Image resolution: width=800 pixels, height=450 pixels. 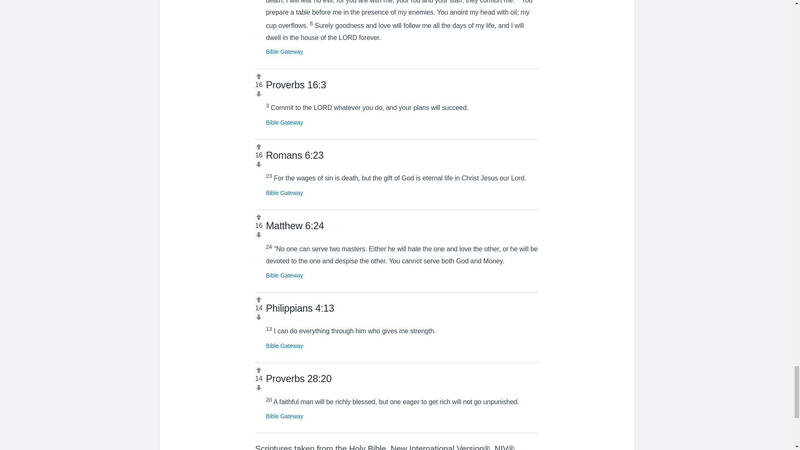 What do you see at coordinates (284, 122) in the screenshot?
I see `Bible Gateway` at bounding box center [284, 122].